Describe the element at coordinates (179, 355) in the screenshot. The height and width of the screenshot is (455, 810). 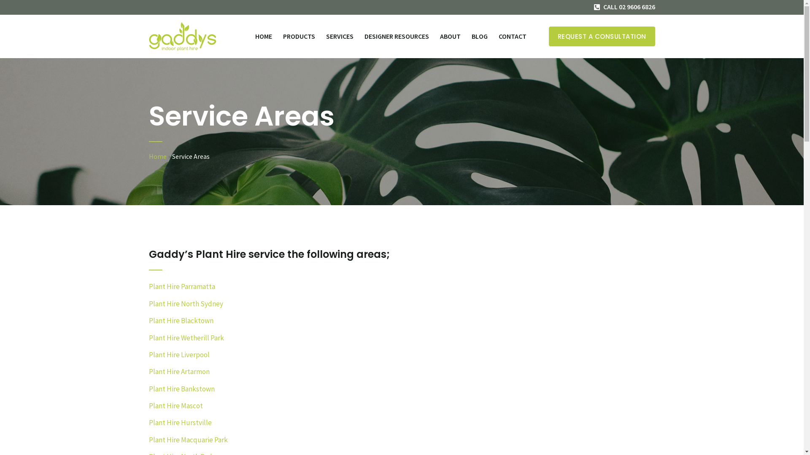
I see `Plant Hire Liverpool` at that location.